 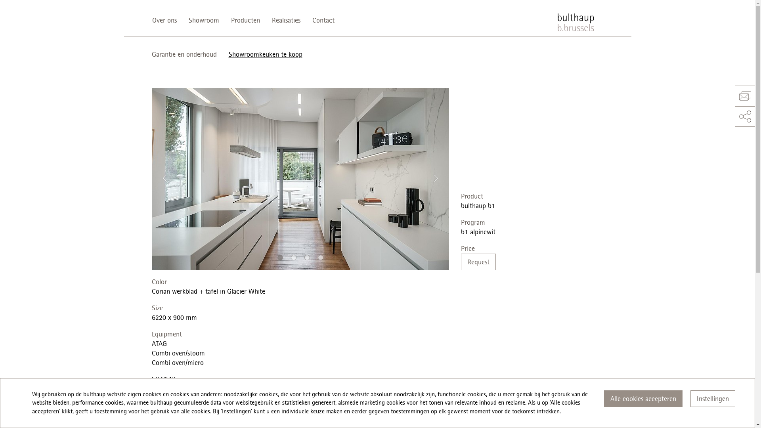 I want to click on Contact, so click(x=323, y=20).